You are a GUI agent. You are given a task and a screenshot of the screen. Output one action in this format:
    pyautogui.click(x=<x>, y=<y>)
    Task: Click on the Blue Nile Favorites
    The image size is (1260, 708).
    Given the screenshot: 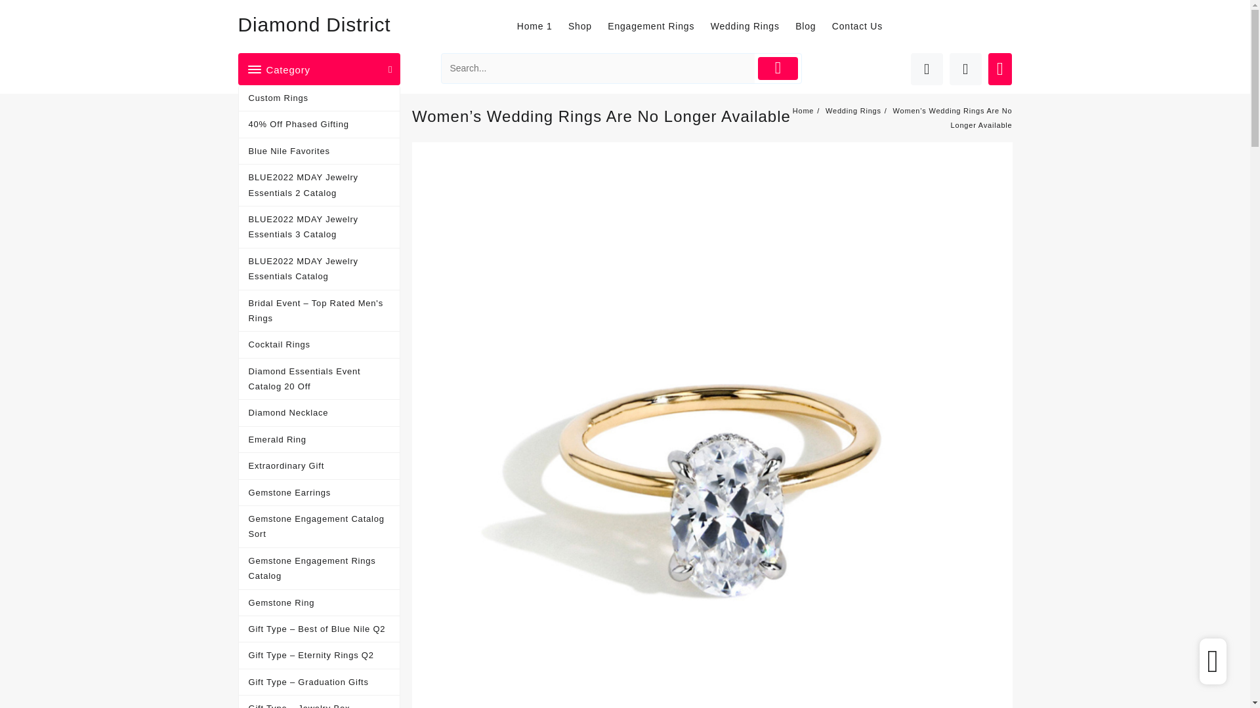 What is the action you would take?
    pyautogui.click(x=320, y=151)
    